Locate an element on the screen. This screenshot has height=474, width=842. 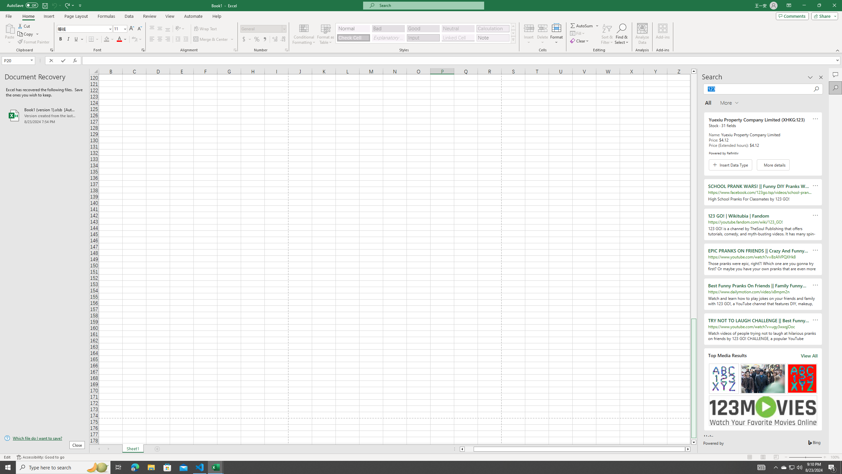
Find & Select is located at coordinates (622, 34).